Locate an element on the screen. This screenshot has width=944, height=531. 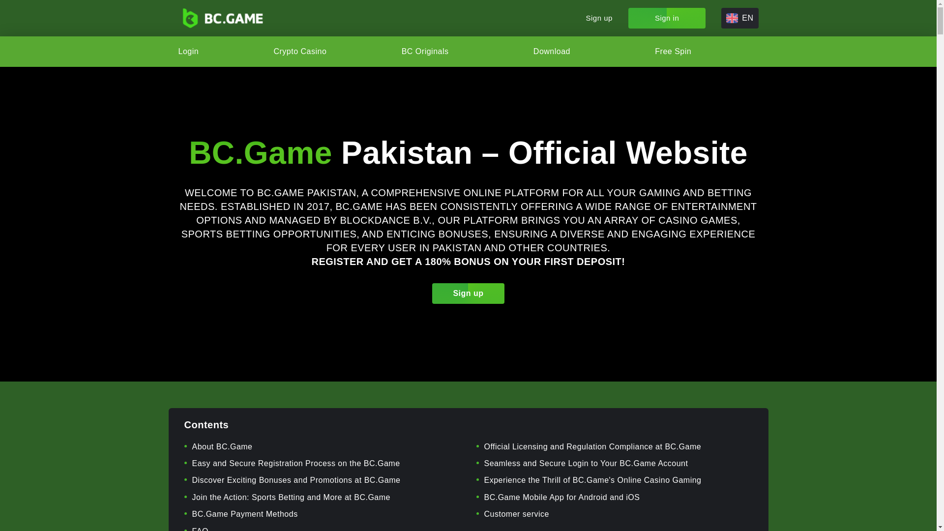
Discover Exciting Bonuses and Promotions at BC.Game is located at coordinates (296, 480).